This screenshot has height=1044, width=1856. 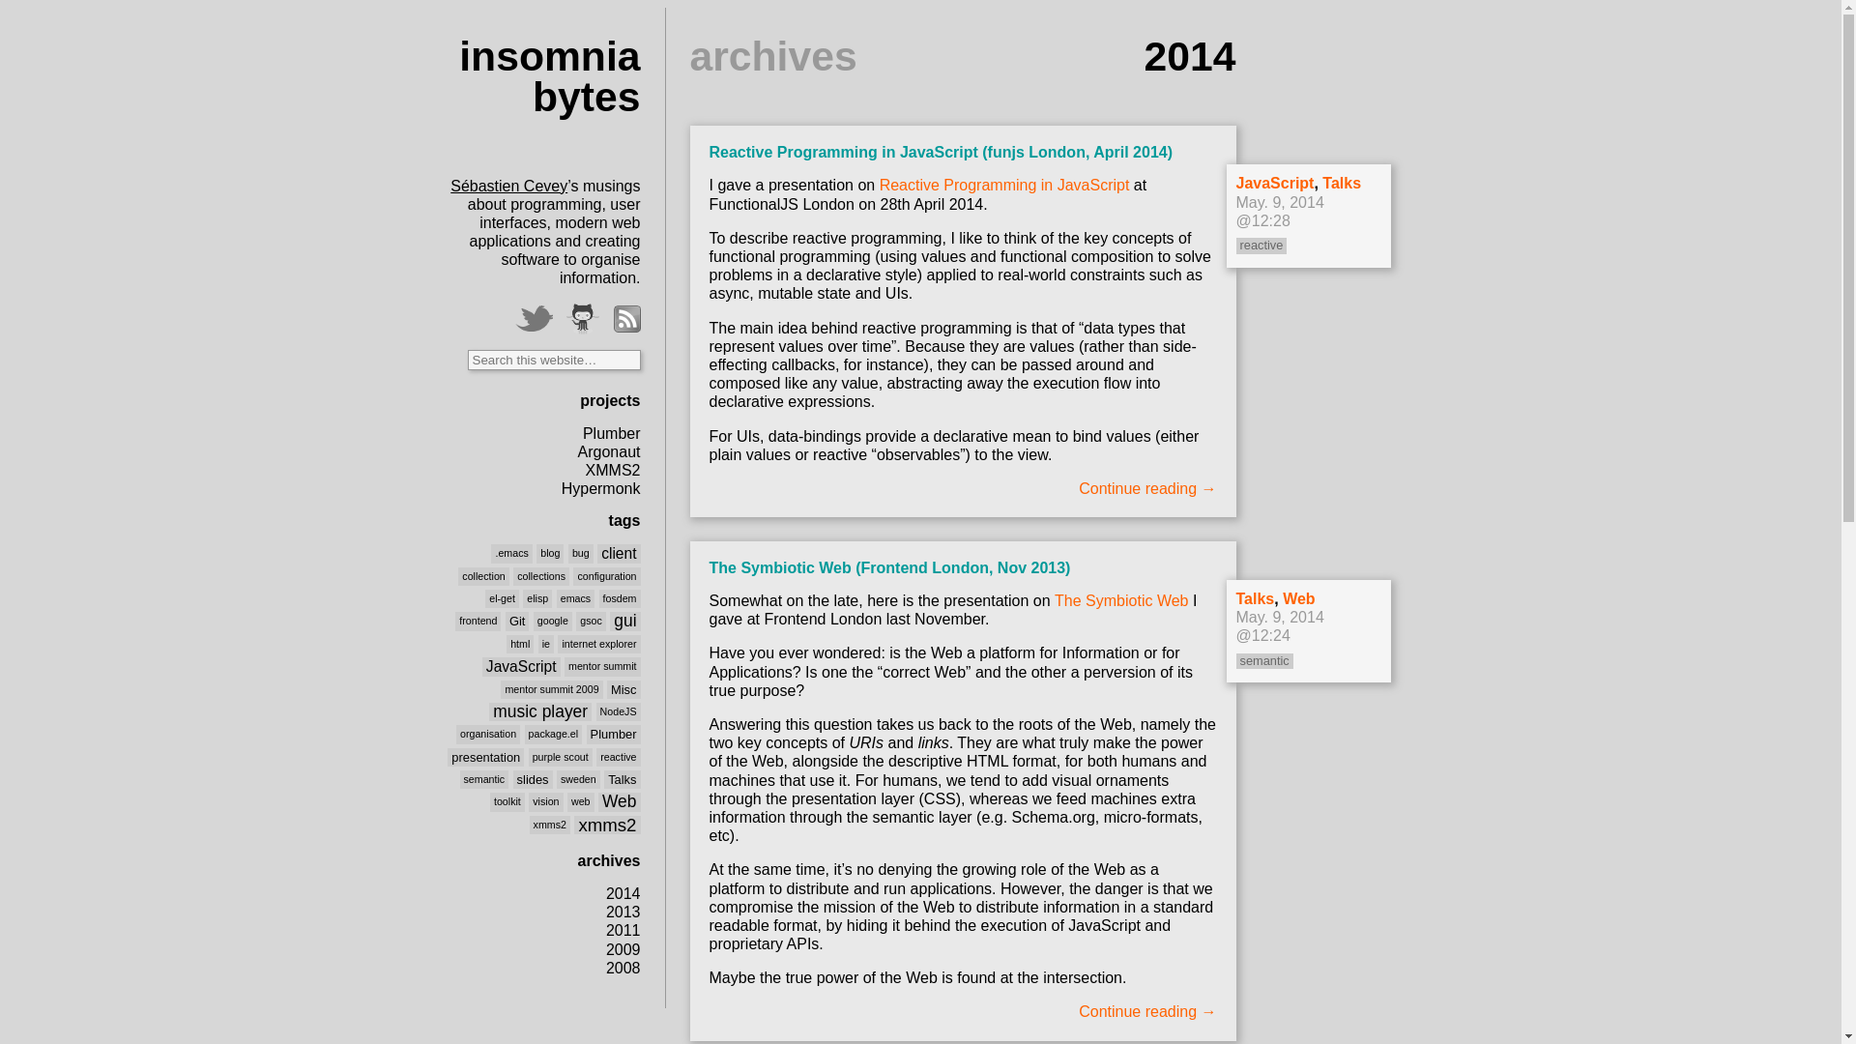 What do you see at coordinates (619, 711) in the screenshot?
I see `NodeJS` at bounding box center [619, 711].